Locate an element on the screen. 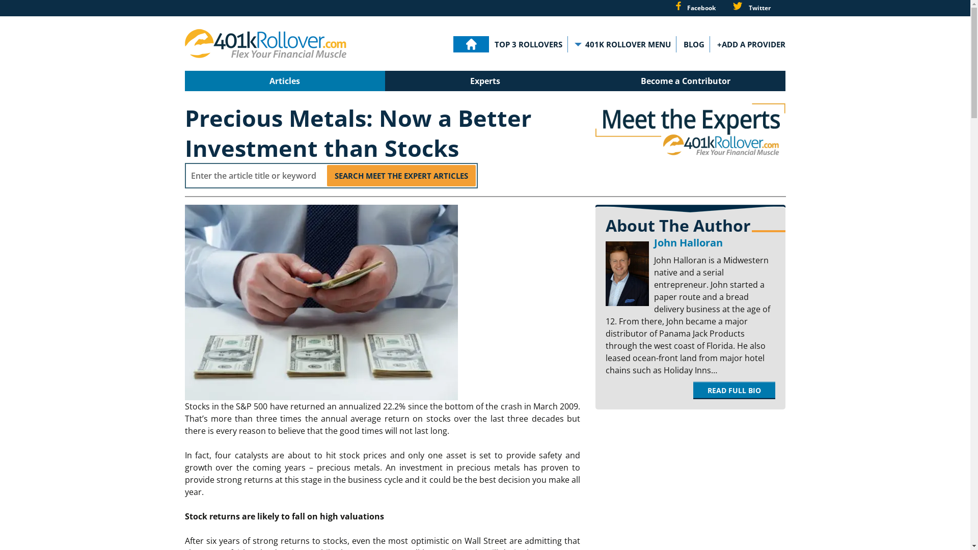 This screenshot has width=978, height=550. READ FULL BIO is located at coordinates (735, 390).